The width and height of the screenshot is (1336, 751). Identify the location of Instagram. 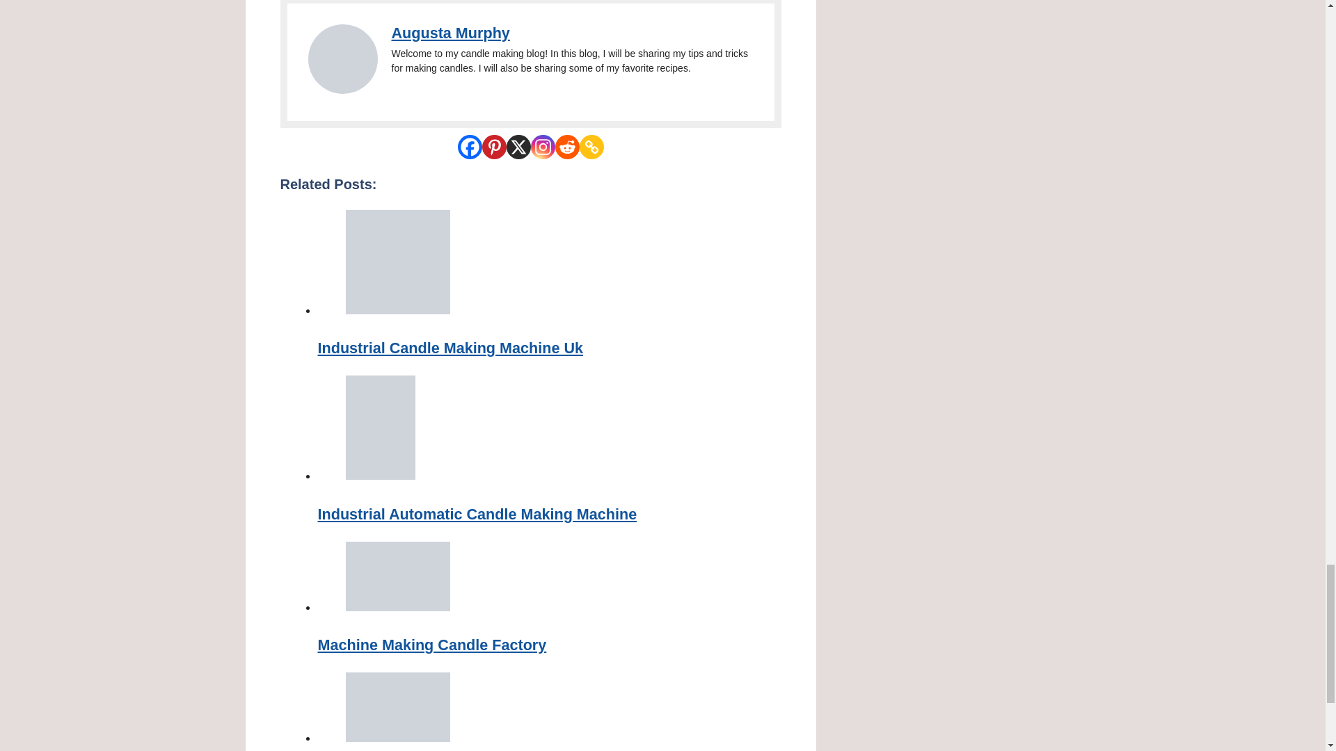
(542, 147).